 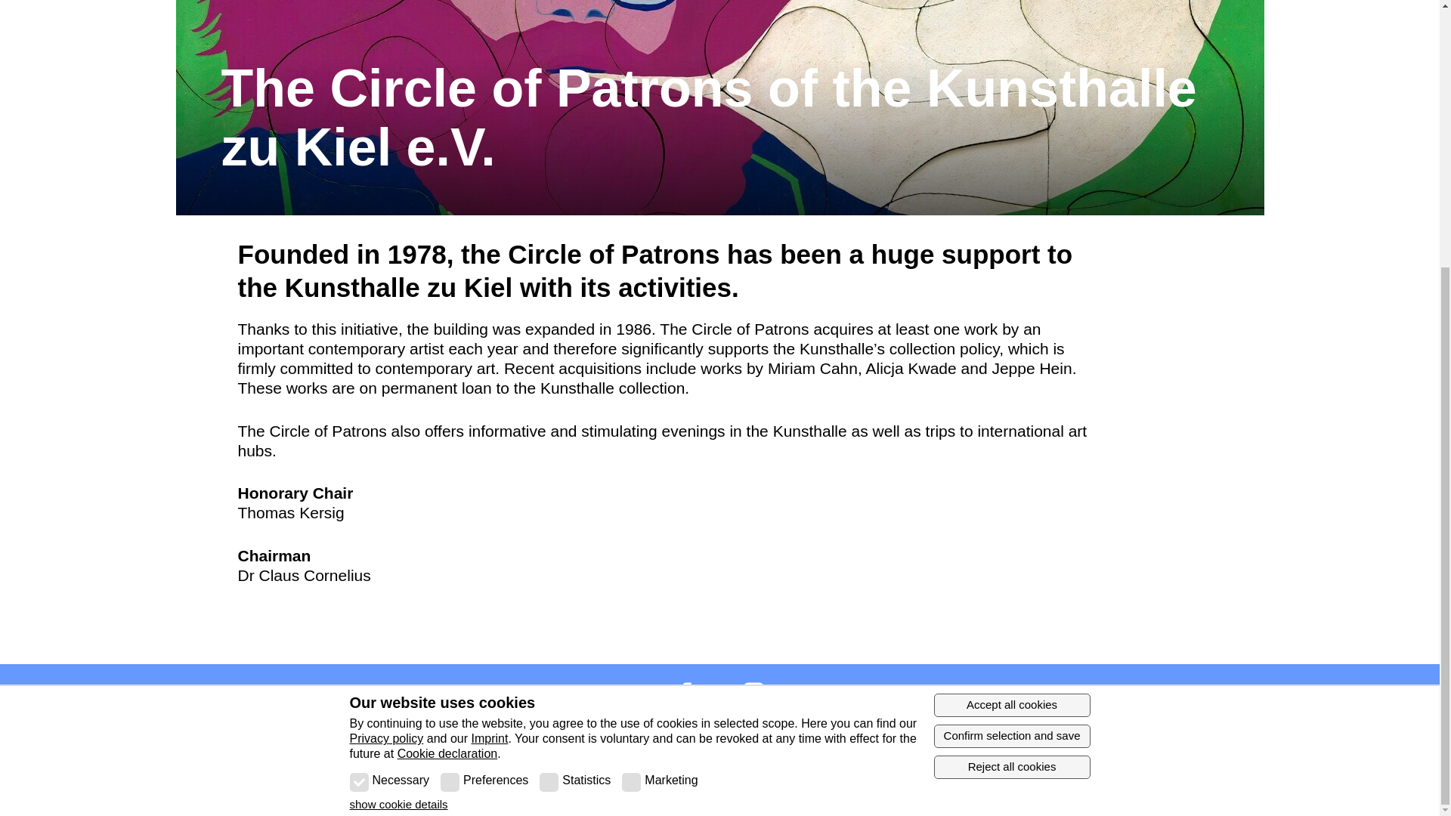 What do you see at coordinates (719, 121) in the screenshot?
I see `The Circle of Patrons of the Kunsthalle zu Kiel e.V. ` at bounding box center [719, 121].